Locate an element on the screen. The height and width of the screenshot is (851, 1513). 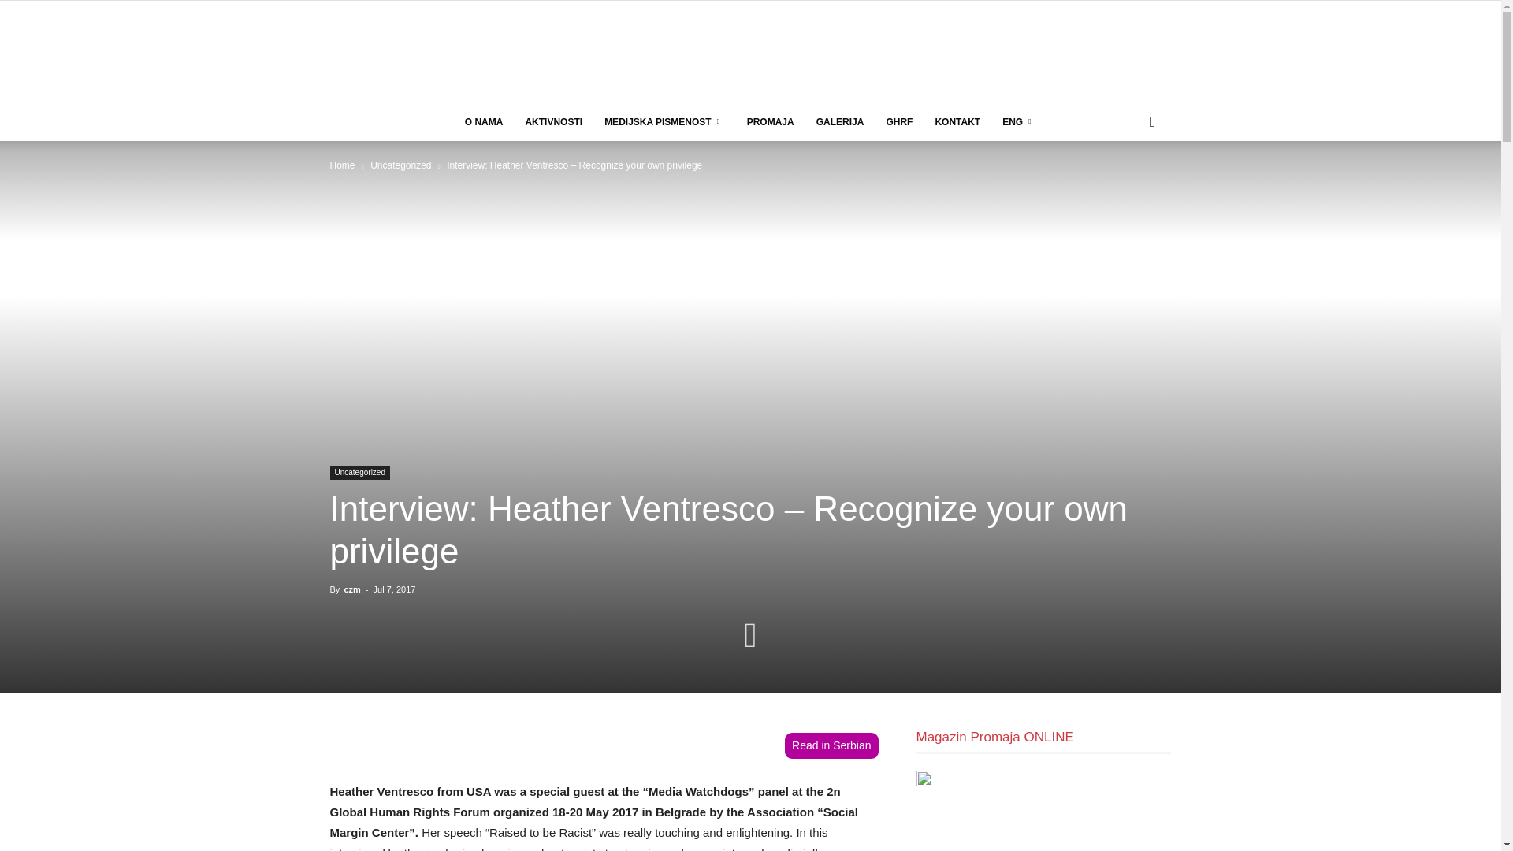
GHRF is located at coordinates (898, 121).